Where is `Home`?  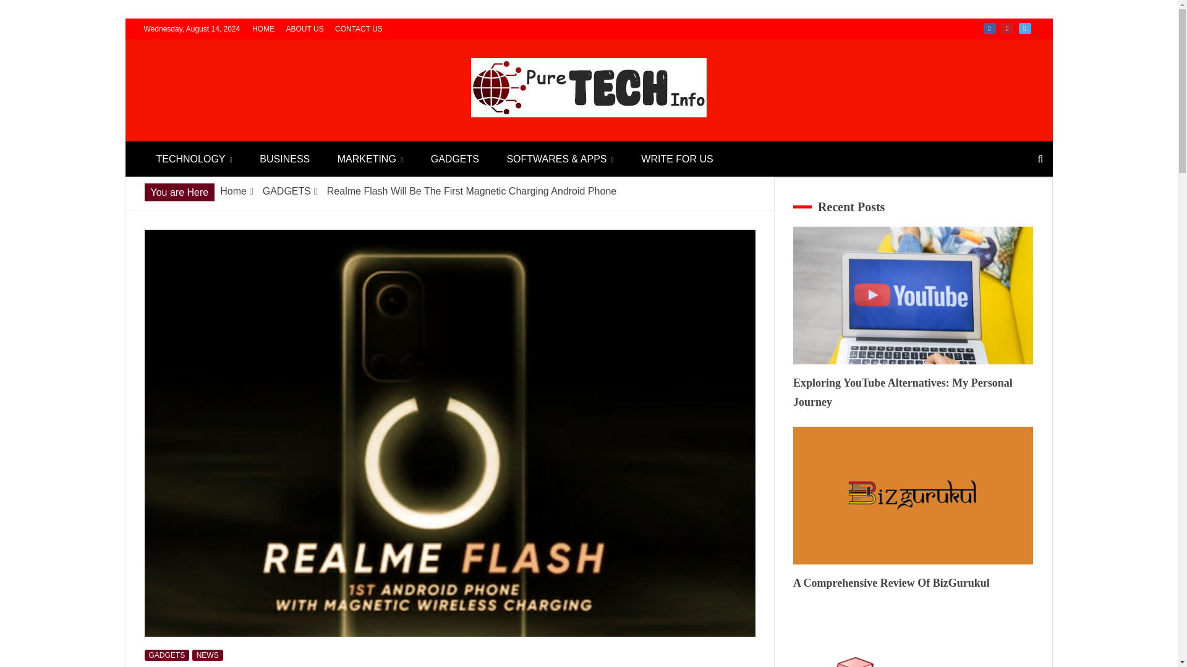
Home is located at coordinates (233, 191).